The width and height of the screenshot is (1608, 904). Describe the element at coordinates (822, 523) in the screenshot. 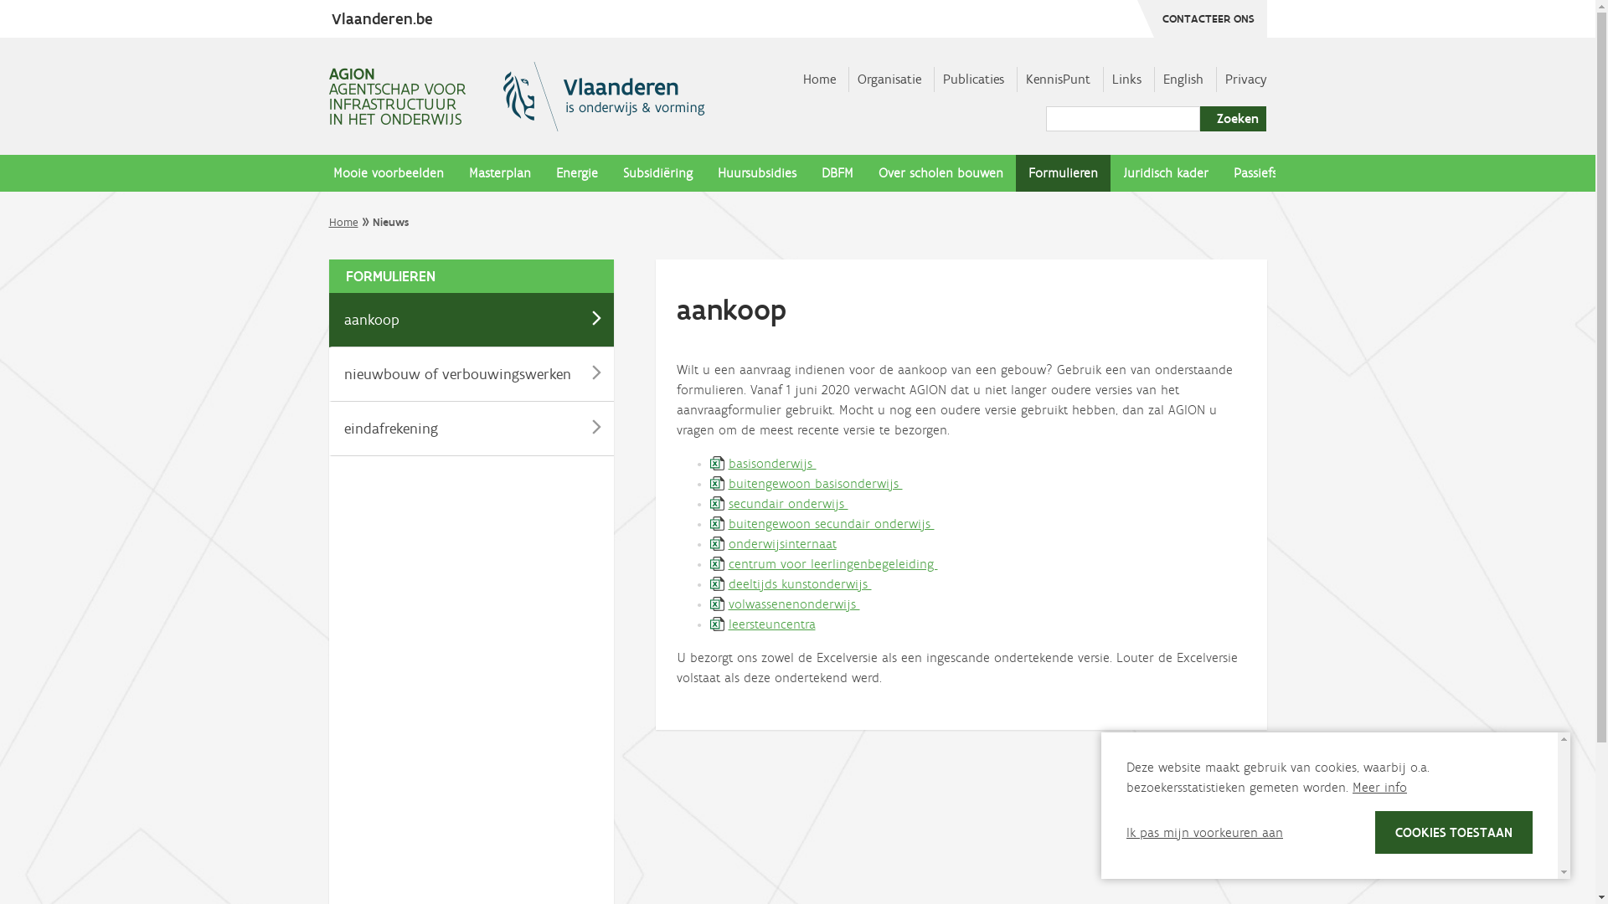

I see `buitengewoon secundair onderwijs ` at that location.